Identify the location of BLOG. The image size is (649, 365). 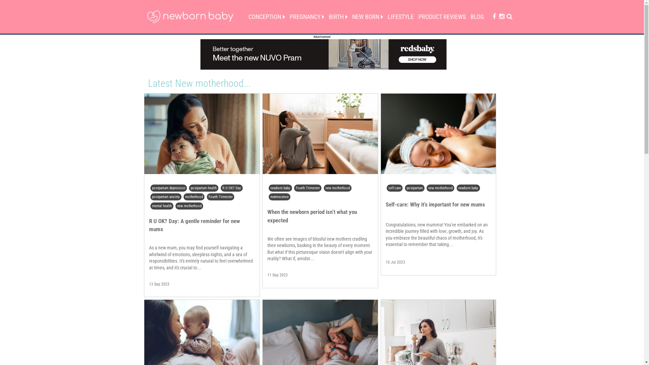
(477, 17).